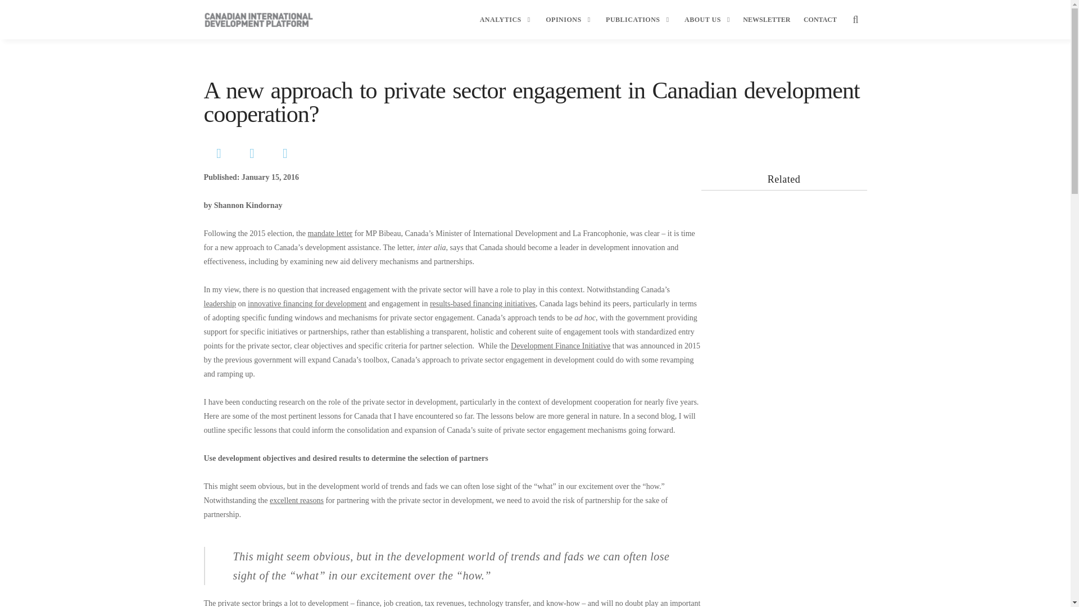 This screenshot has width=1079, height=607. I want to click on Canada and the 2020 OECD-DAC Aid Statistics, so click(958, 212).